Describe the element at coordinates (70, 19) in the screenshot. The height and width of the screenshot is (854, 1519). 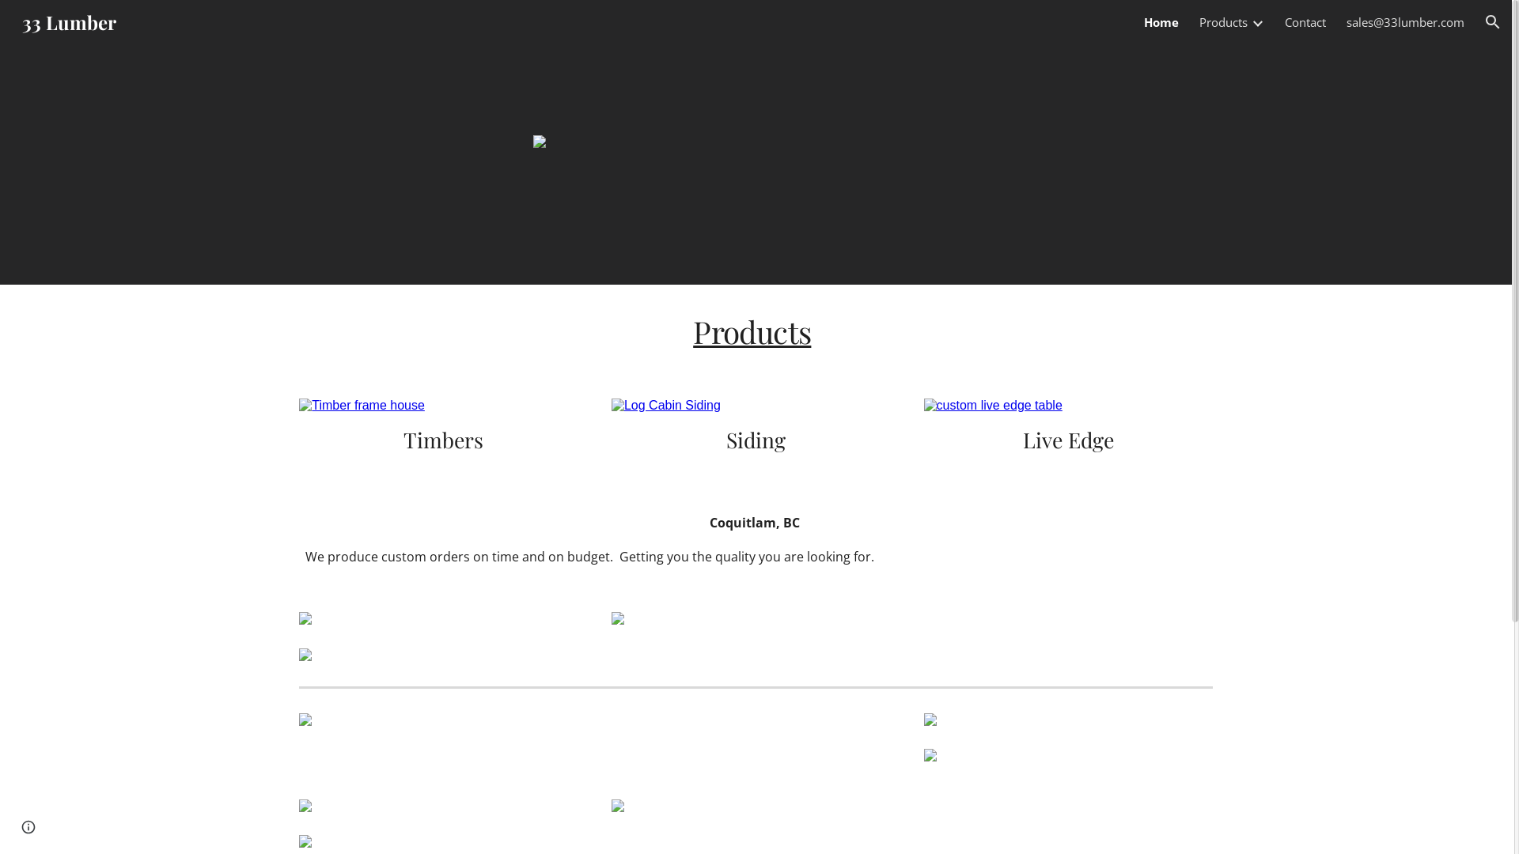
I see `33 Lumber` at that location.